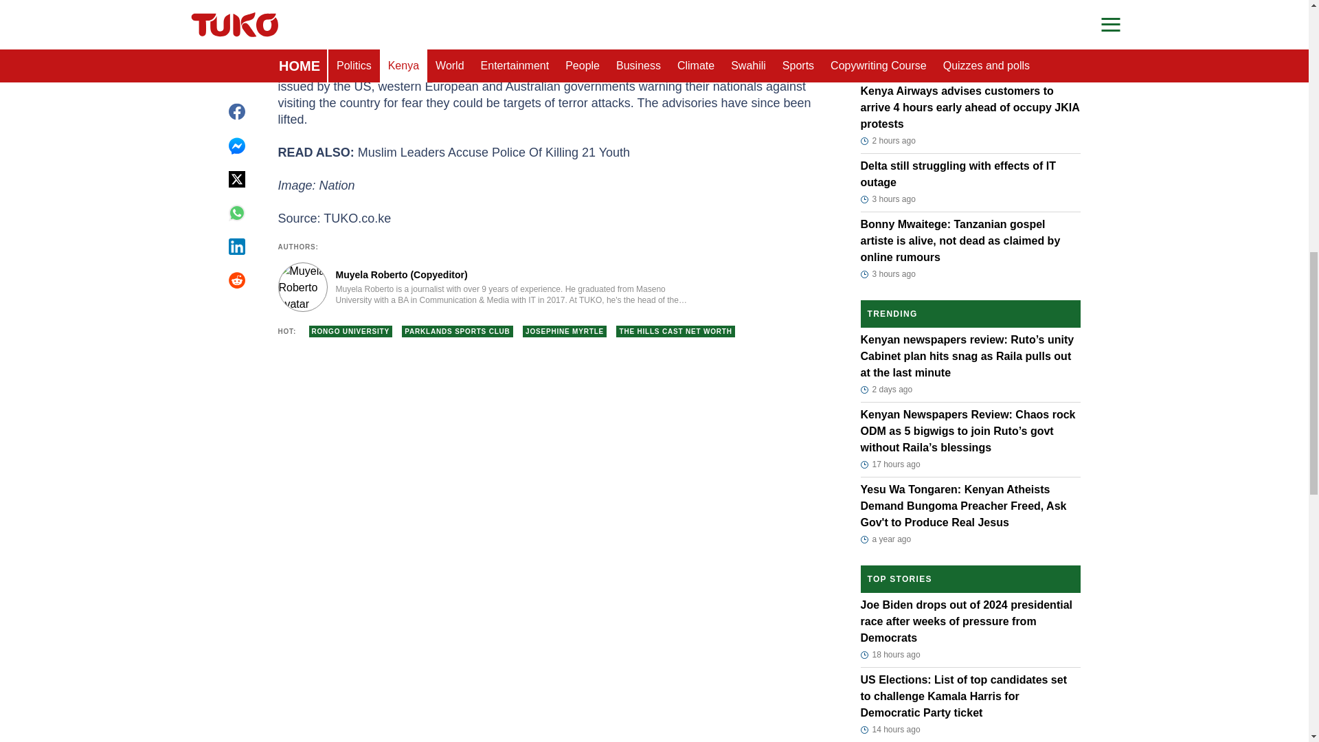 The height and width of the screenshot is (742, 1319). Describe the element at coordinates (484, 287) in the screenshot. I see `Author page` at that location.